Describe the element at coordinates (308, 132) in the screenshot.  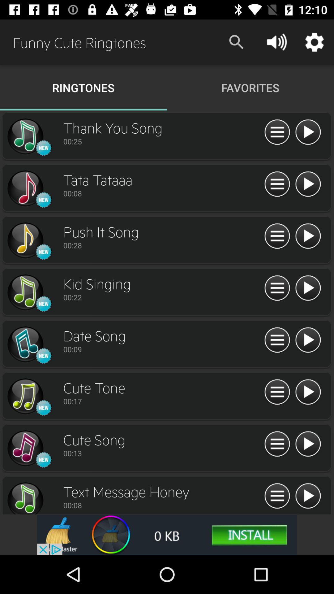
I see `play a ringtone` at that location.